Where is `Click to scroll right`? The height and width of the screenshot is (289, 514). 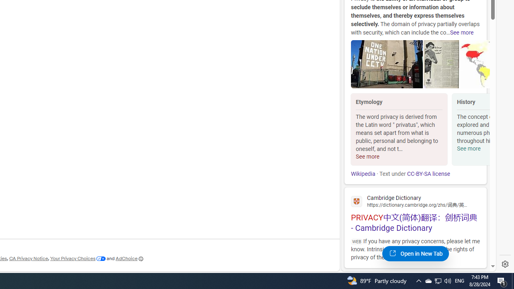 Click to scroll right is located at coordinates (480, 130).